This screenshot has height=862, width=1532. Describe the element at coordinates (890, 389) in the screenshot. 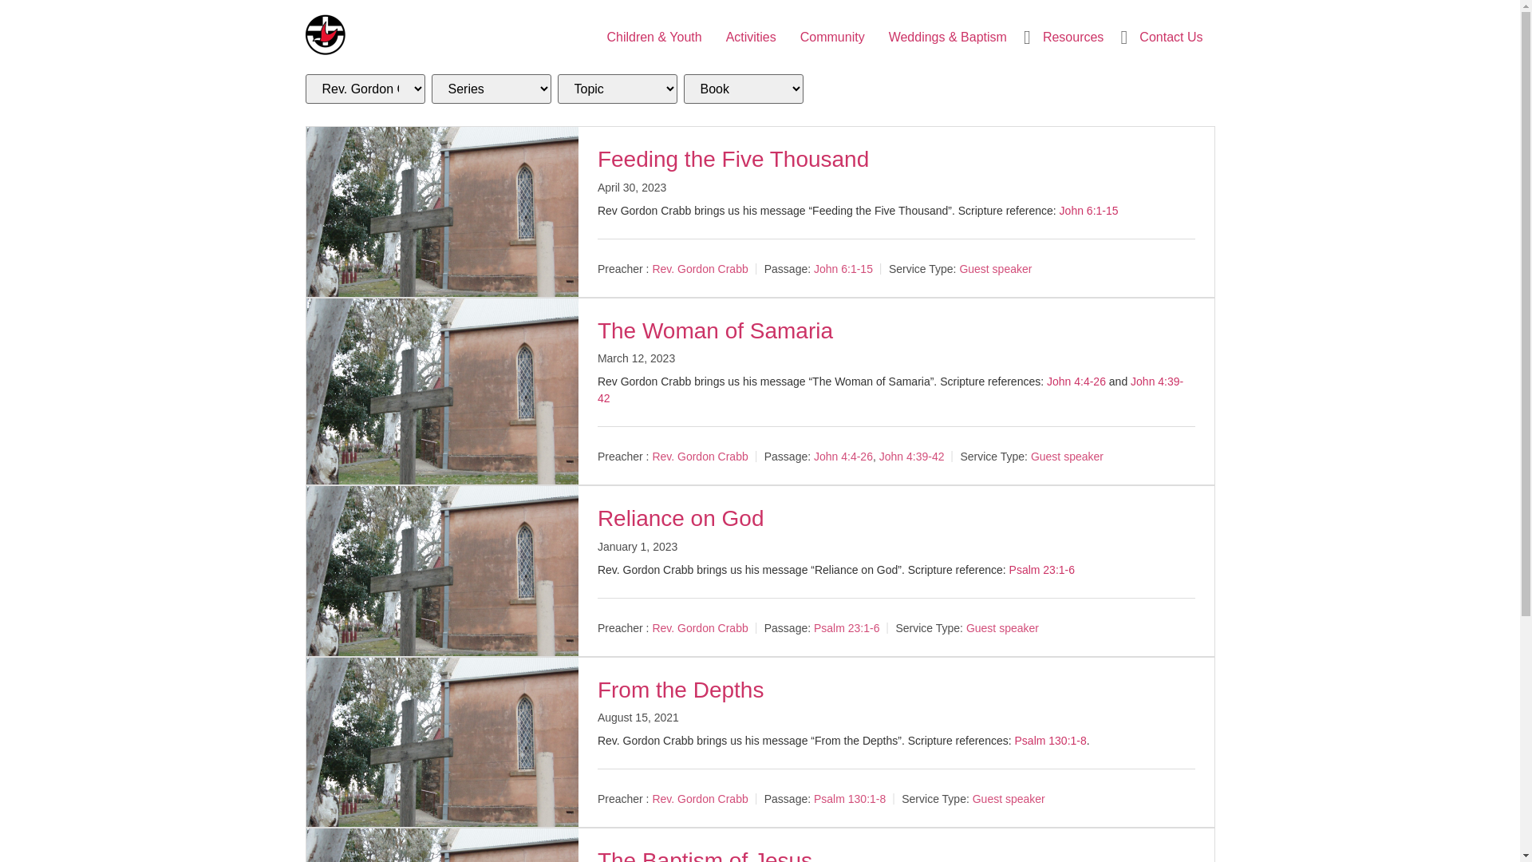

I see `John 4:39-42` at that location.